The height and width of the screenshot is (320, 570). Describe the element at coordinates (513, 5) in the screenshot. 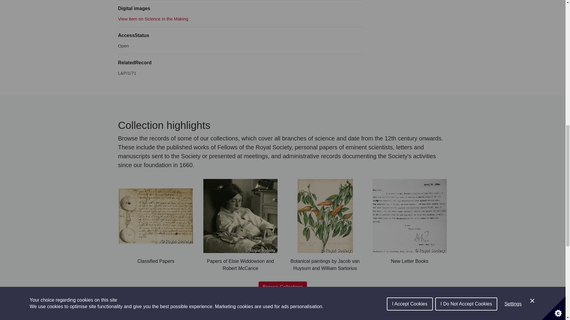

I see `Settings` at that location.